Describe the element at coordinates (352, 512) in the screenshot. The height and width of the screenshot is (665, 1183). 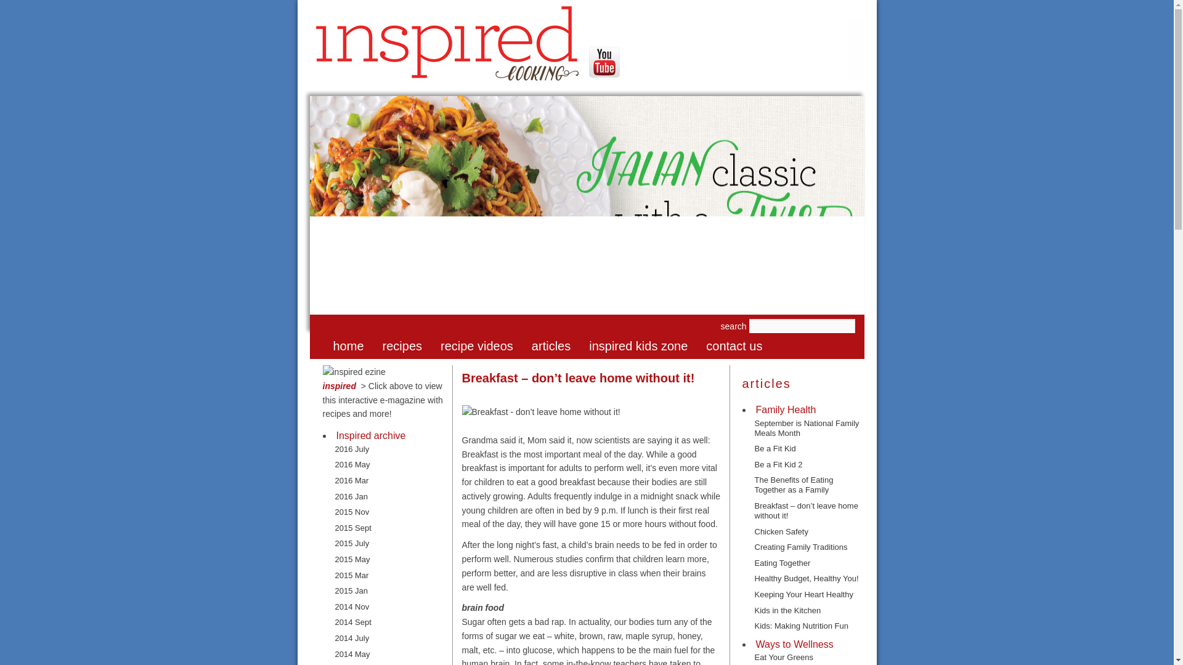
I see `2015 Nov` at that location.